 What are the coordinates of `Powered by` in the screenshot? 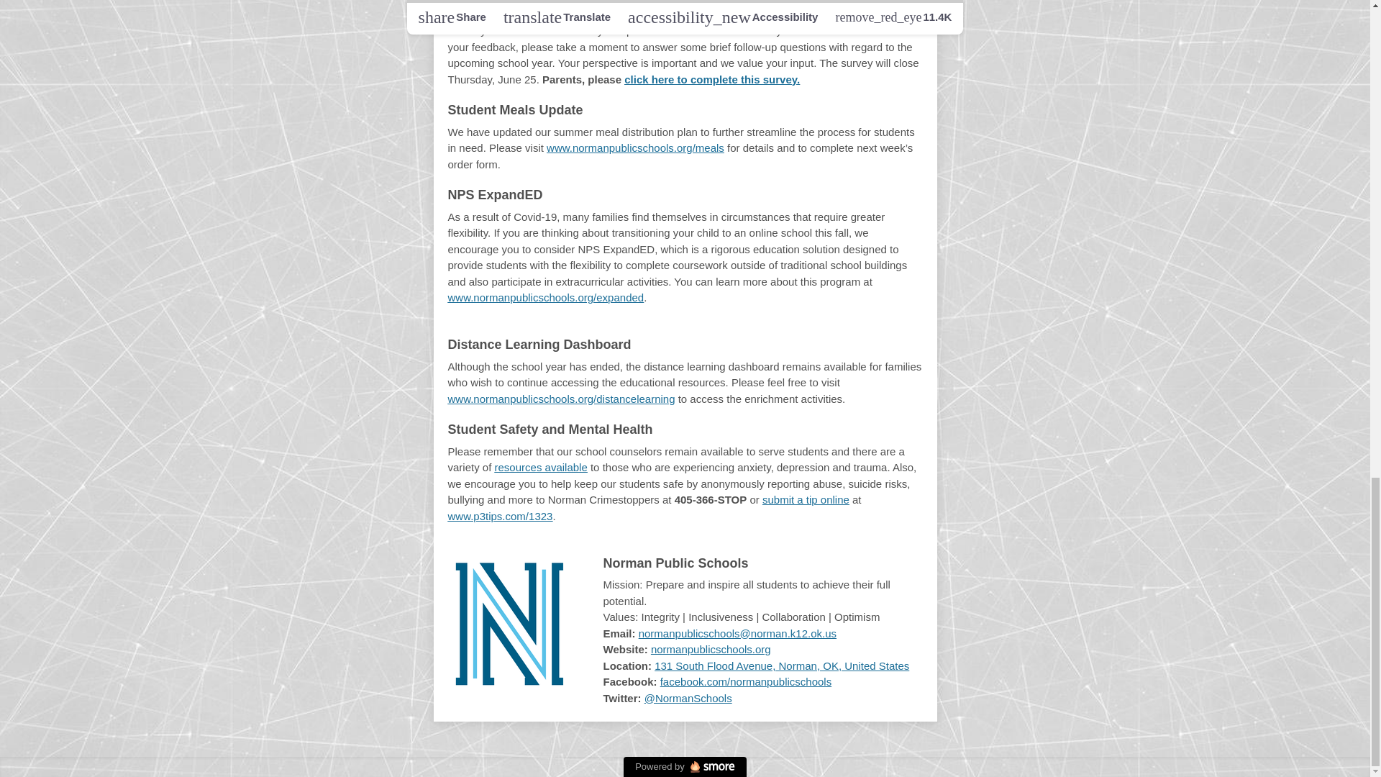 It's located at (685, 767).